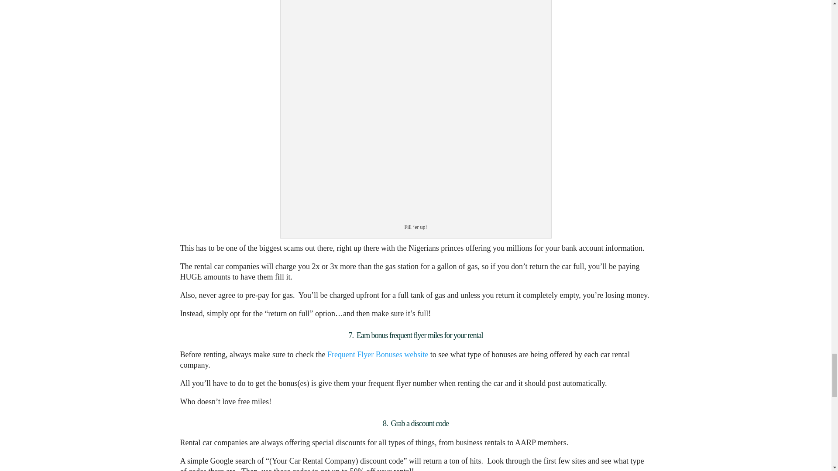 The image size is (838, 471). I want to click on Frequent Flyer Bonuses website, so click(378, 354).